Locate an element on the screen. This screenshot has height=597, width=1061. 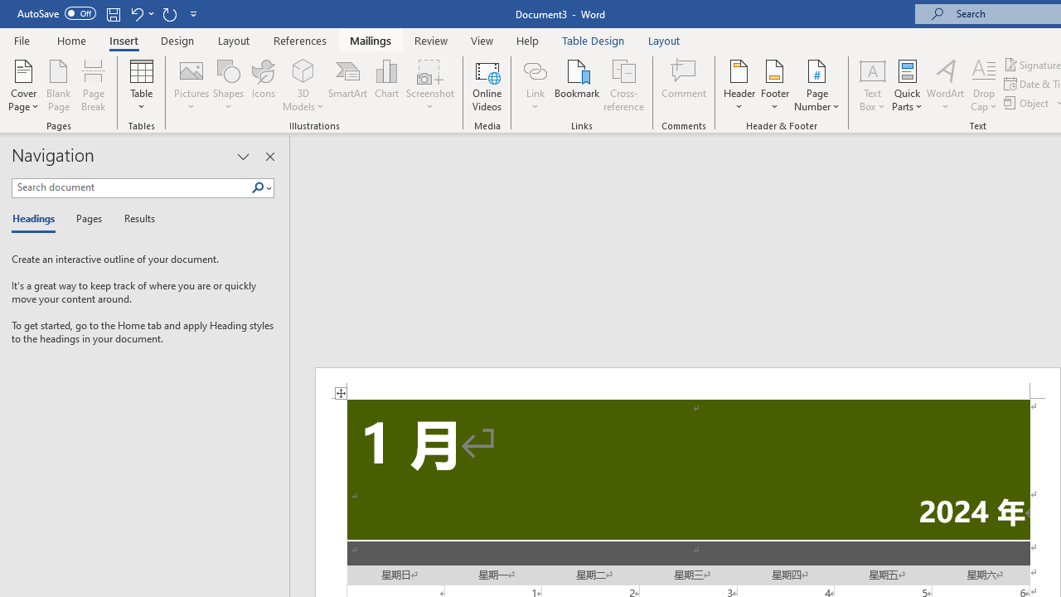
WordArt is located at coordinates (946, 85).